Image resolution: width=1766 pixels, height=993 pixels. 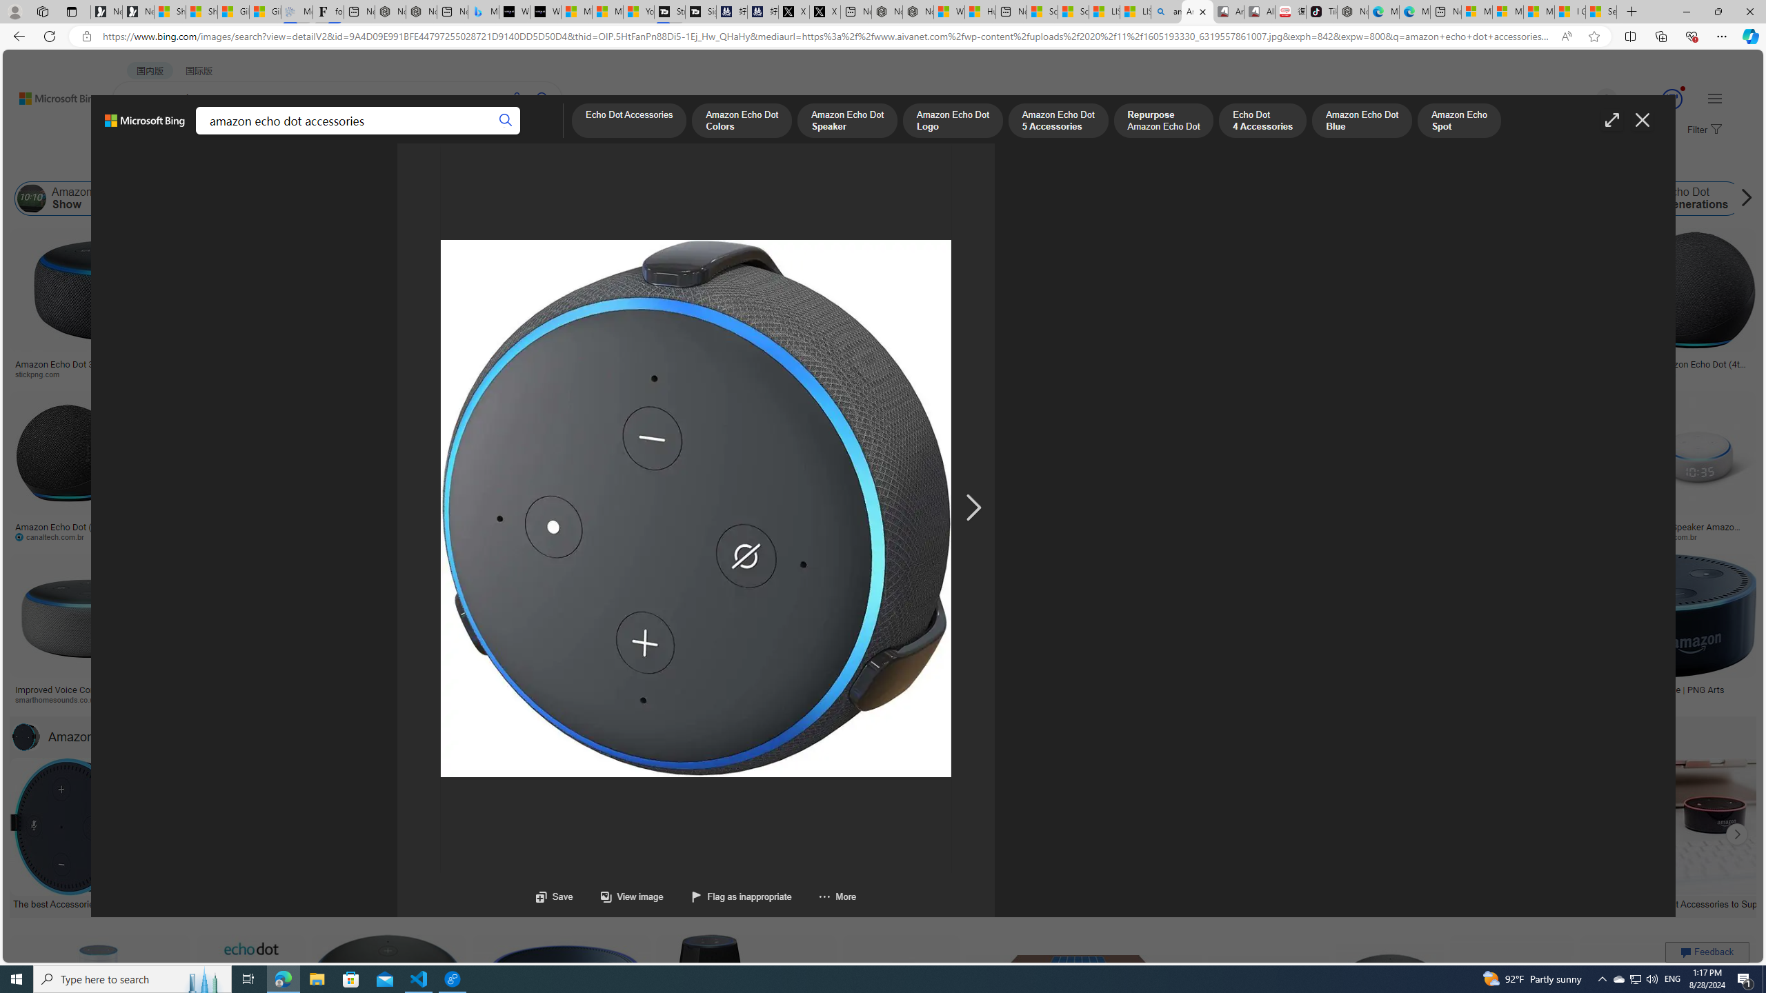 I want to click on License, so click(x=458, y=164).